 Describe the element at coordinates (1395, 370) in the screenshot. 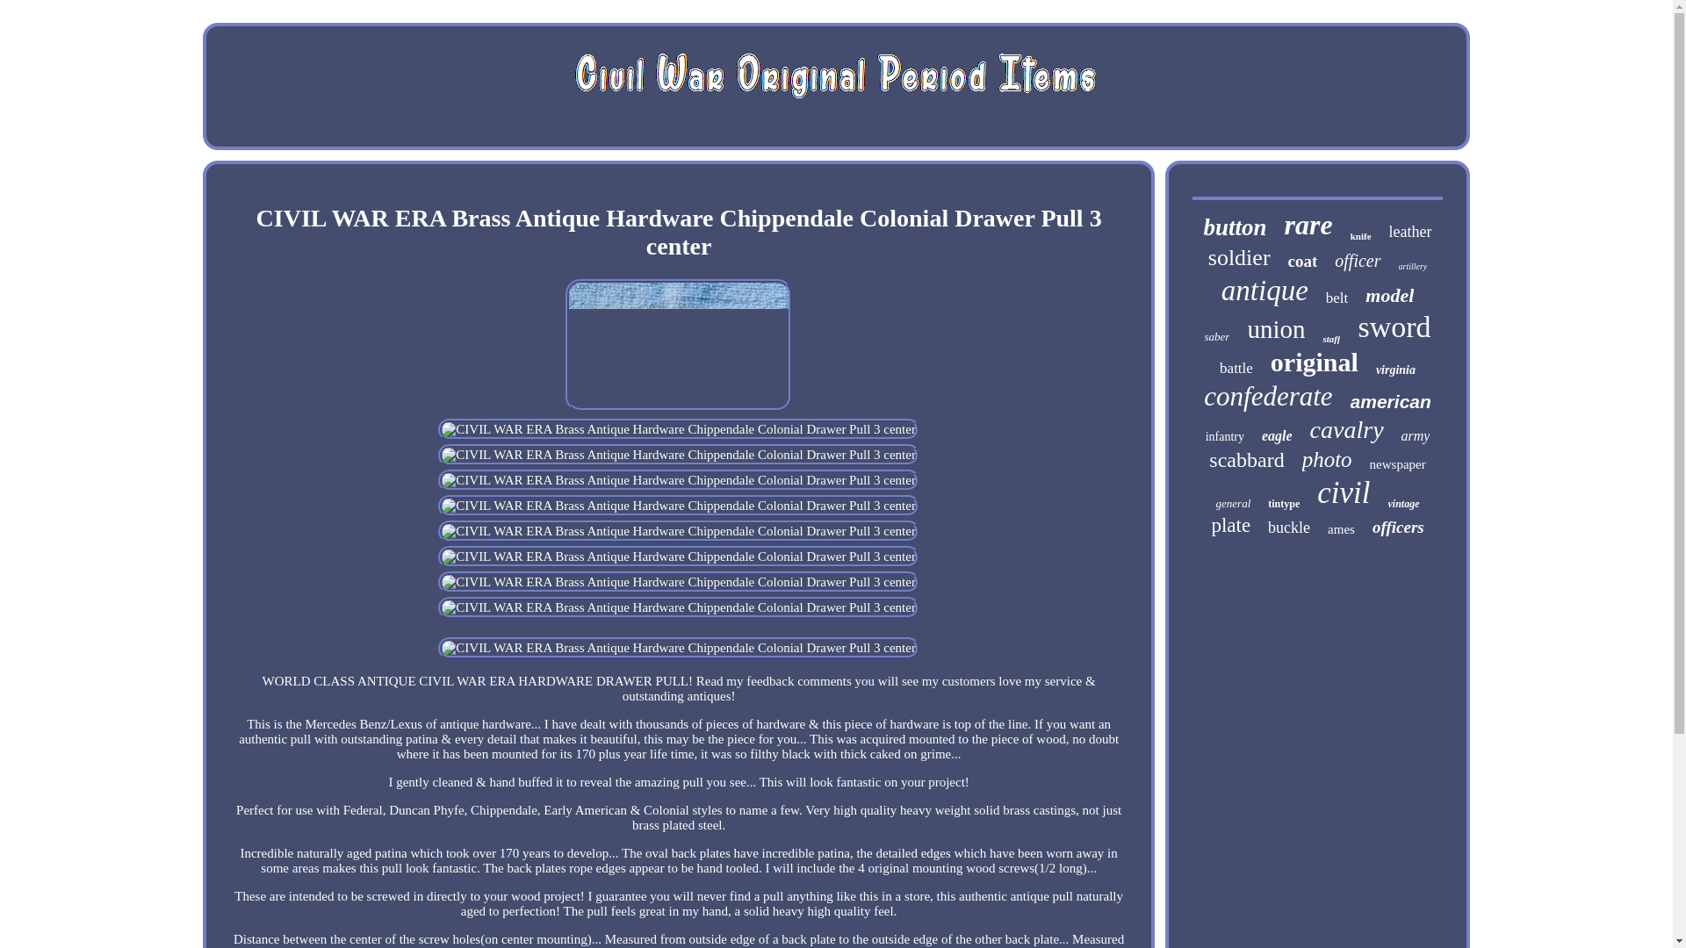

I see `virginia` at that location.